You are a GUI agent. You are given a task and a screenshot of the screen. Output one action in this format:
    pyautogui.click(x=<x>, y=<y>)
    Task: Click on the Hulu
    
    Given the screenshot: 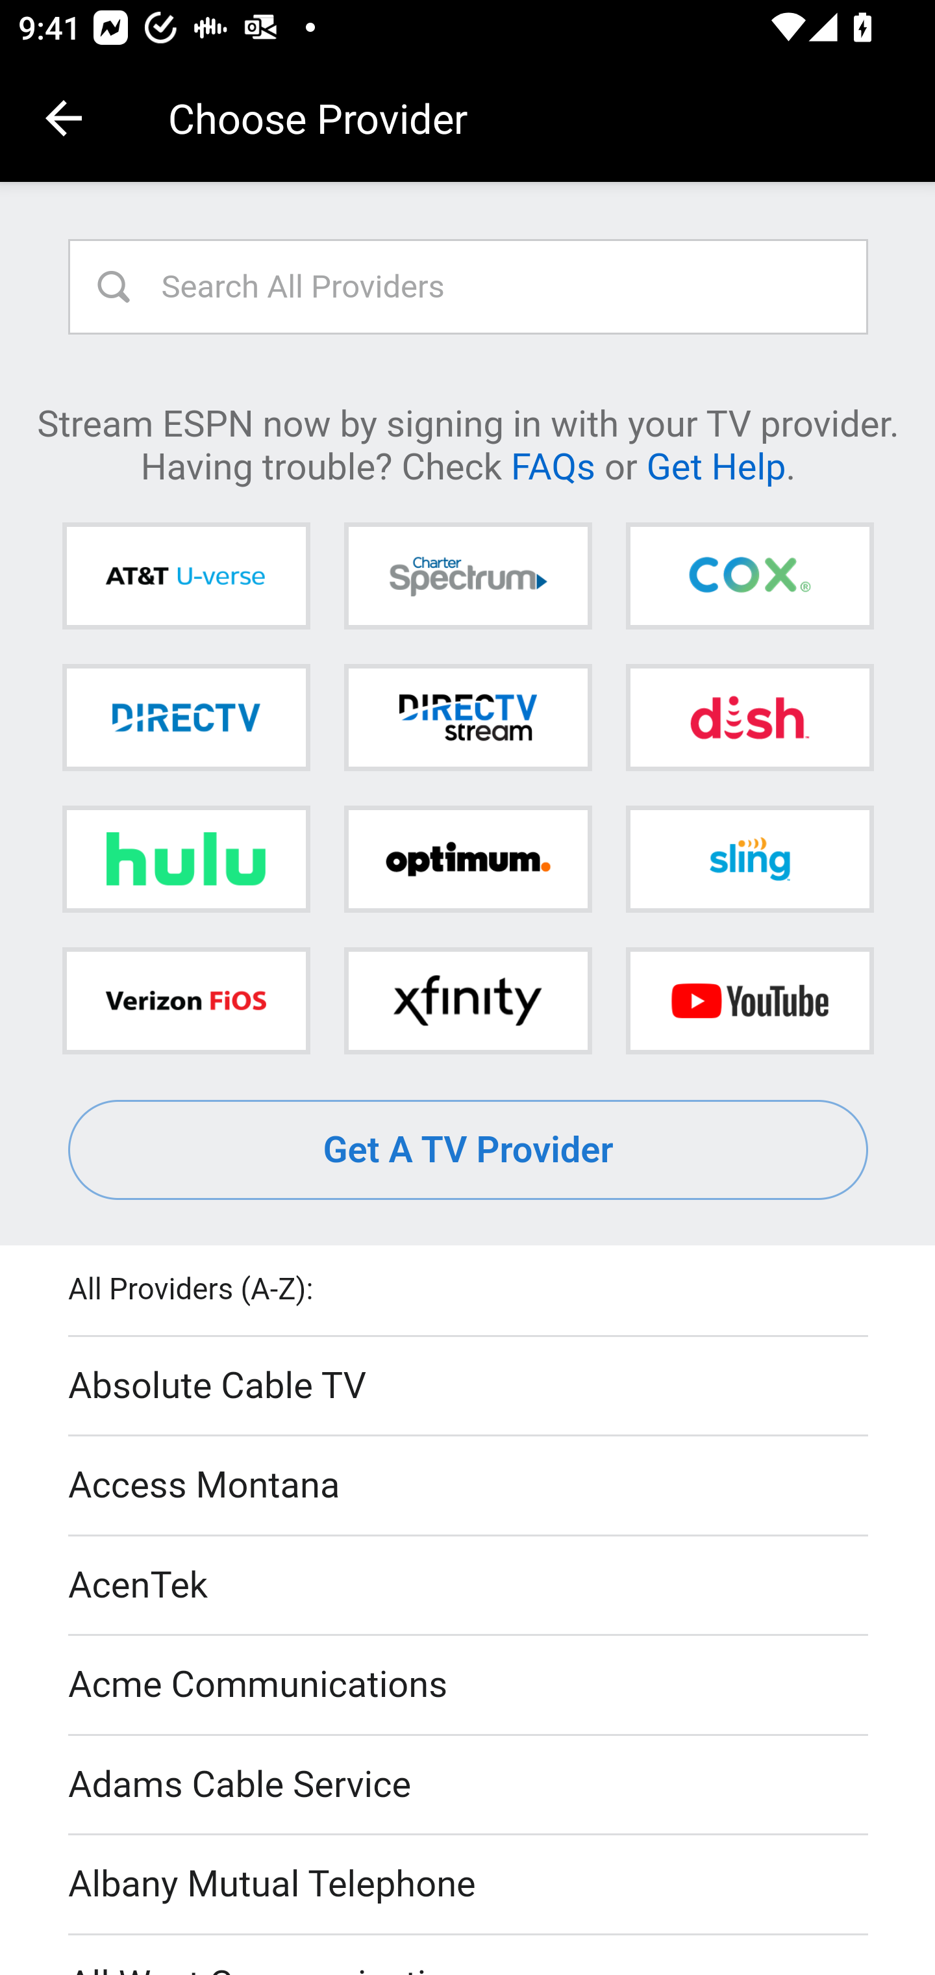 What is the action you would take?
    pyautogui.click(x=186, y=859)
    